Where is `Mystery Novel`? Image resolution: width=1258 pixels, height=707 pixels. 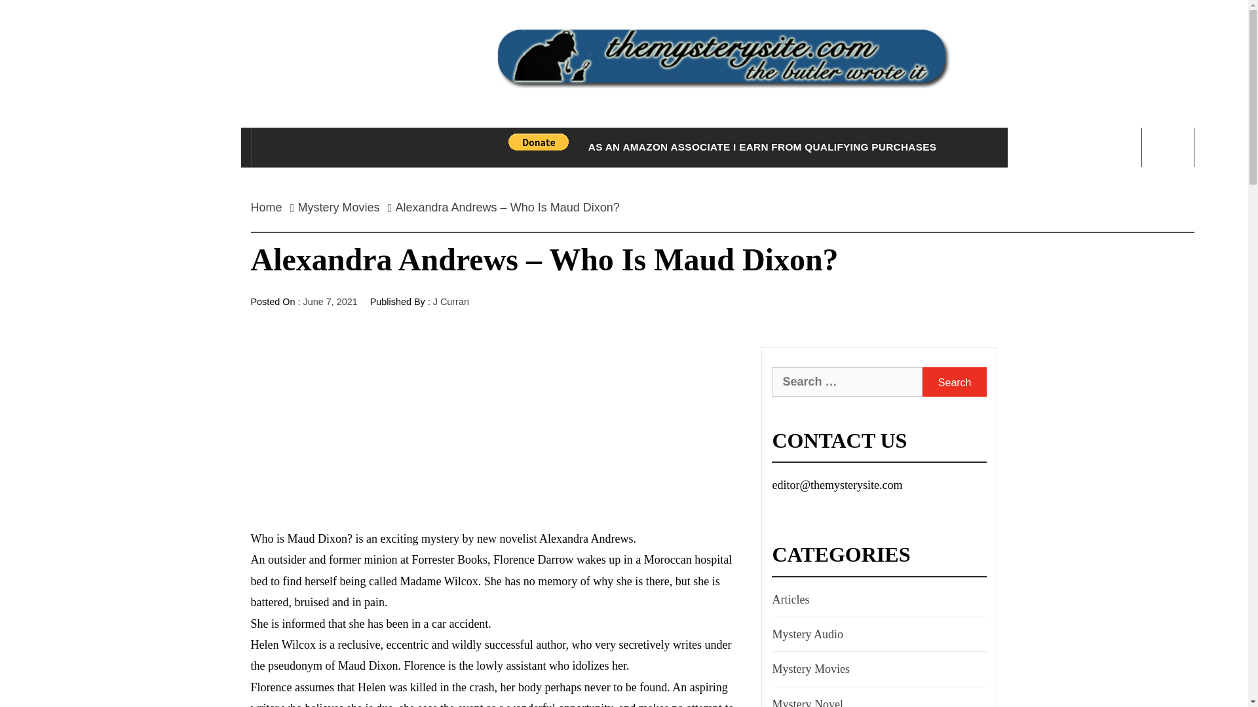 Mystery Novel is located at coordinates (806, 700).